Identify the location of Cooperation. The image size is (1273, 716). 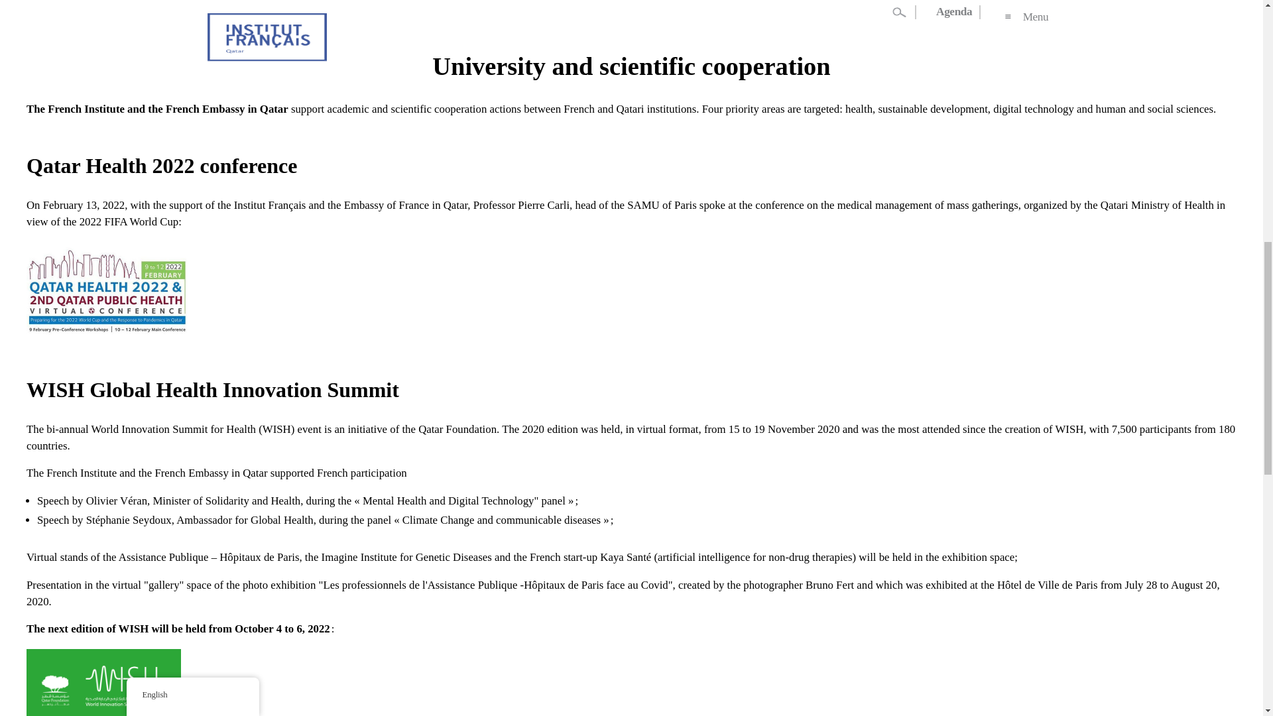
(105, 3).